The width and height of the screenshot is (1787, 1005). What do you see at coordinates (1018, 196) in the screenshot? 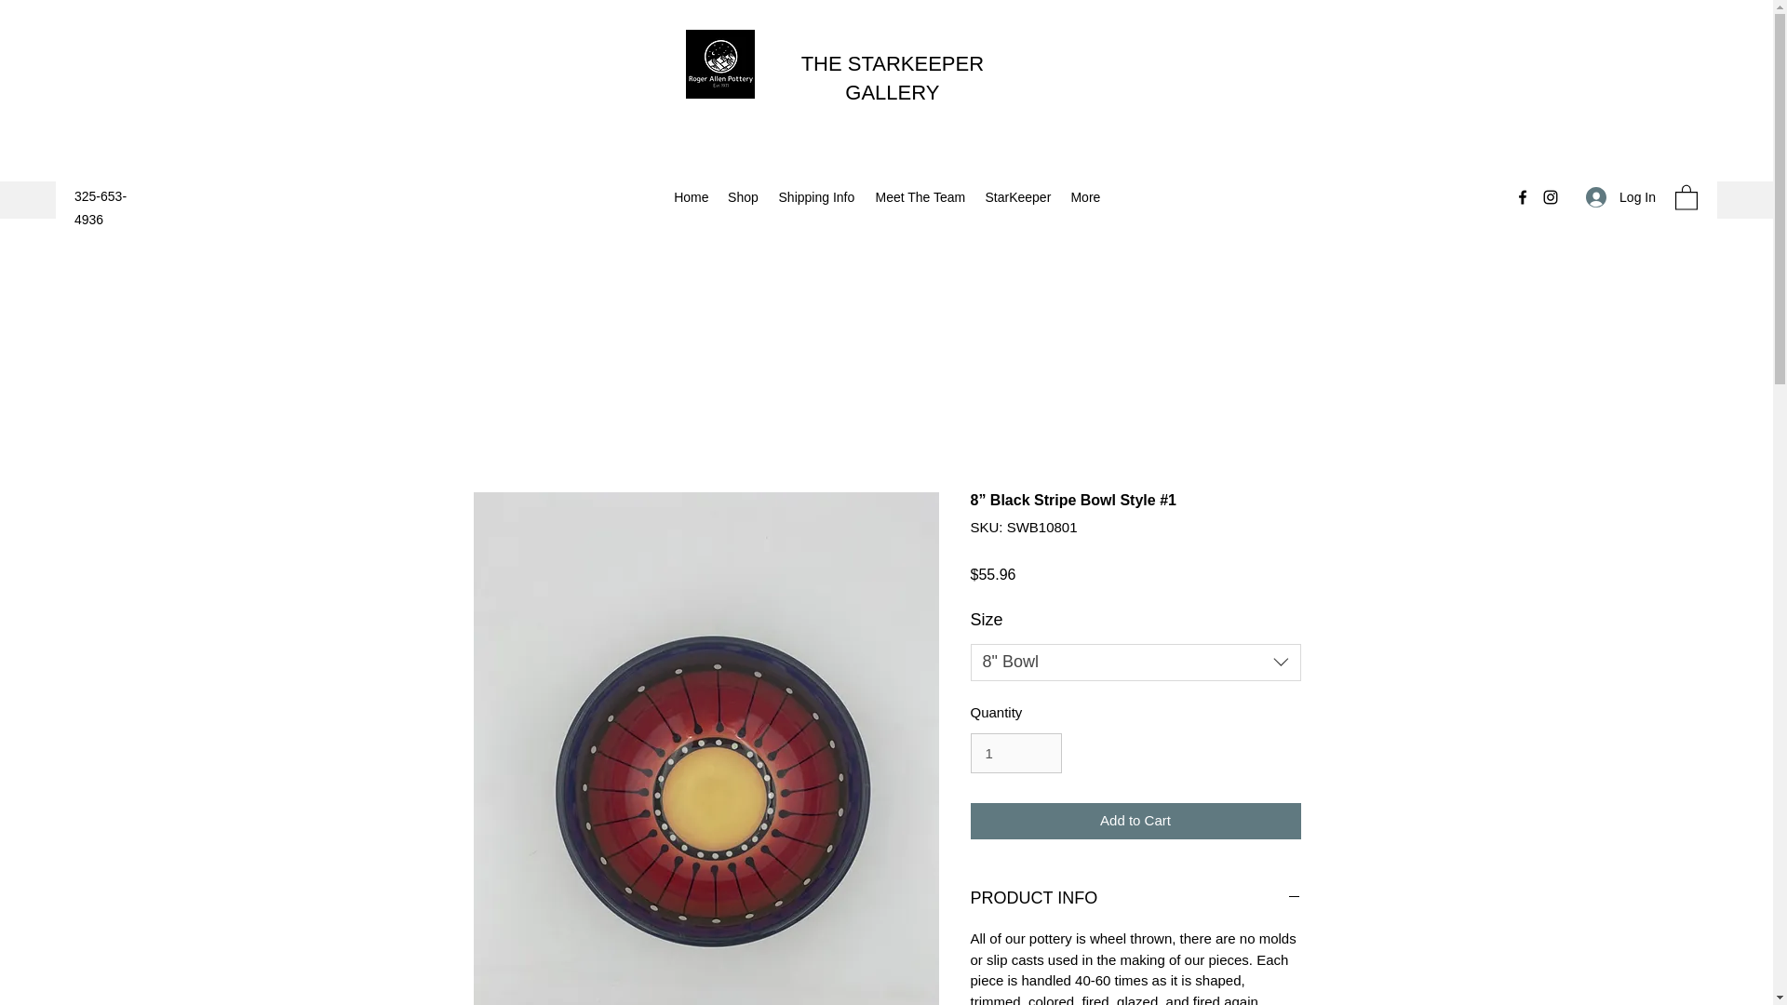
I see `StarKeeper` at bounding box center [1018, 196].